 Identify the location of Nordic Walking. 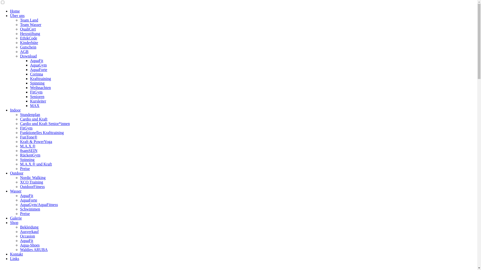
(33, 177).